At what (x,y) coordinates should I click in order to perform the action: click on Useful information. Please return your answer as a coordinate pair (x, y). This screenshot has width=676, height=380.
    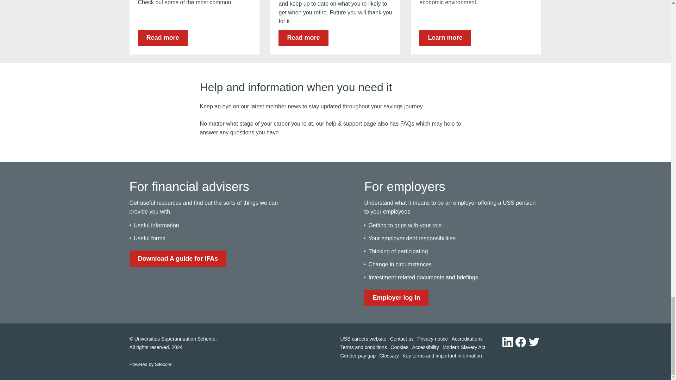
    Looking at the image, I should click on (156, 225).